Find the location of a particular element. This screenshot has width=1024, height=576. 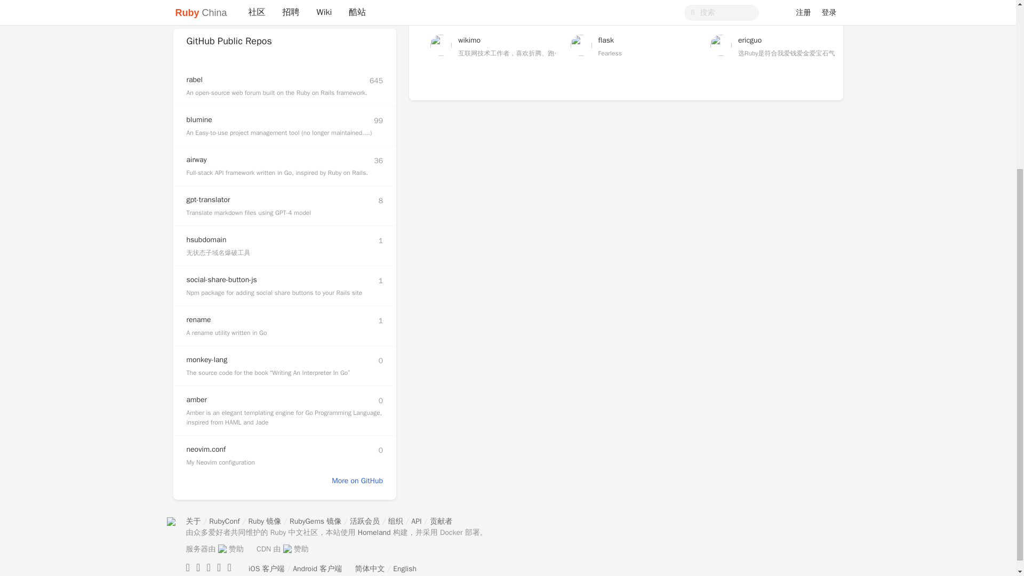

monkey-lang is located at coordinates (207, 359).